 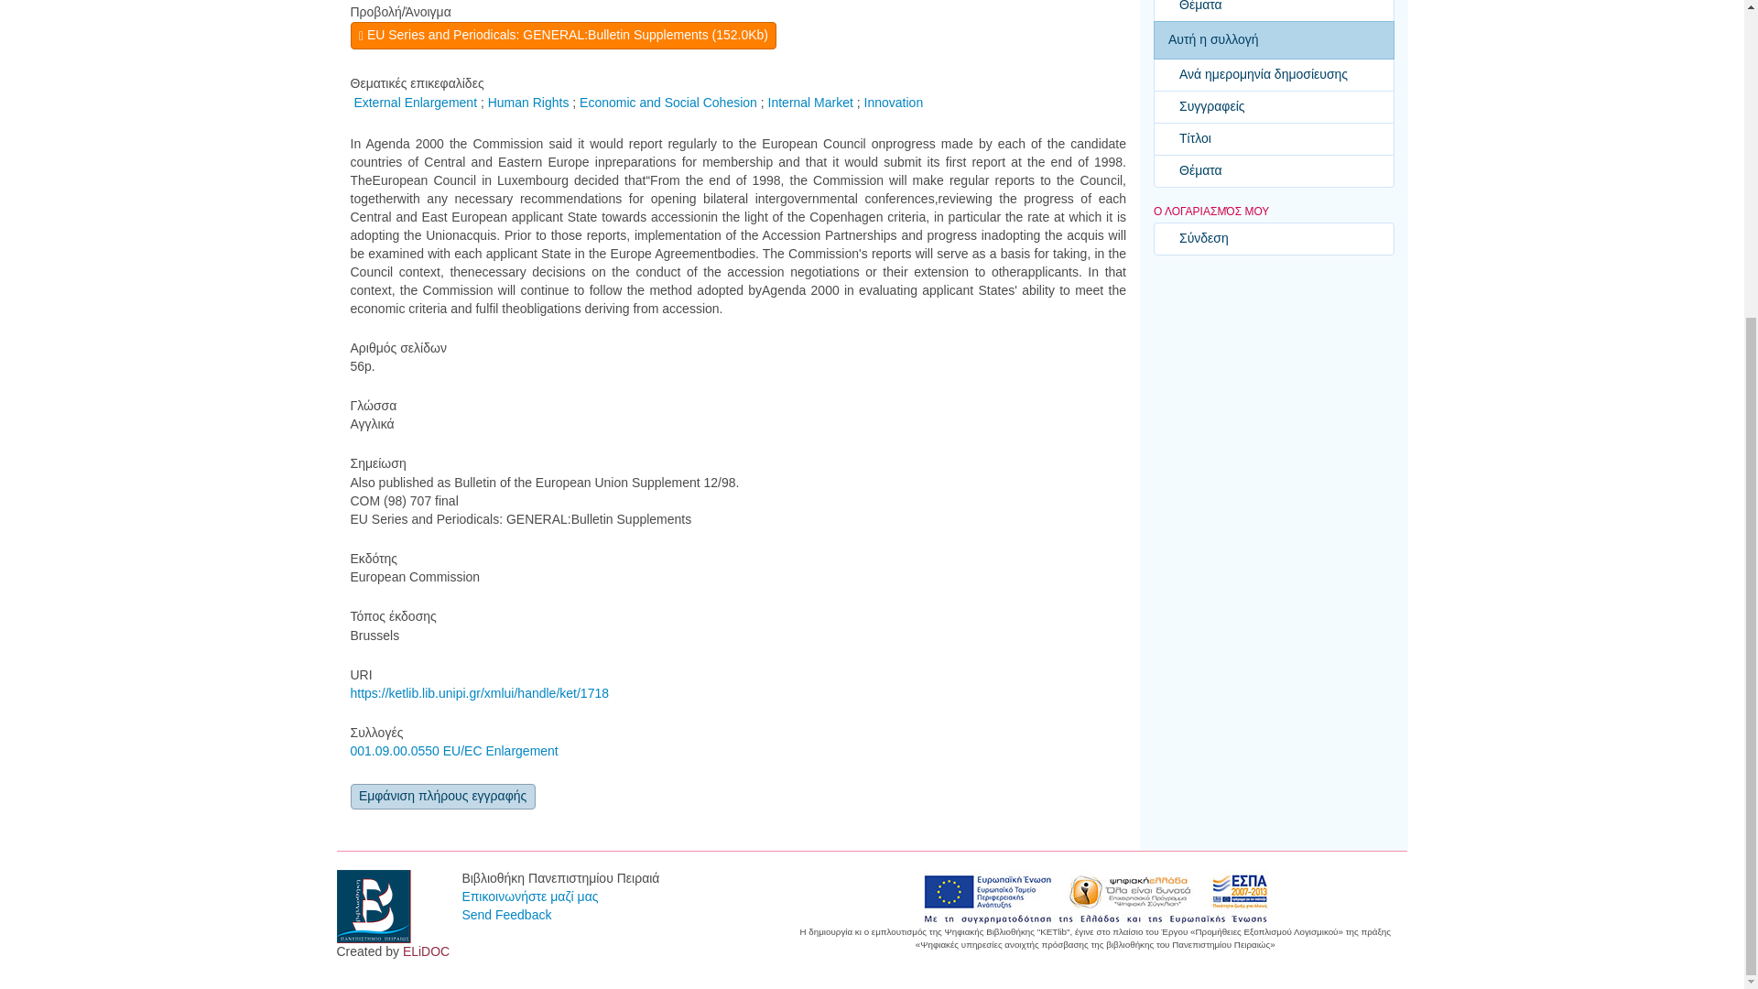 I want to click on Economic and Social Cohesion, so click(x=668, y=102).